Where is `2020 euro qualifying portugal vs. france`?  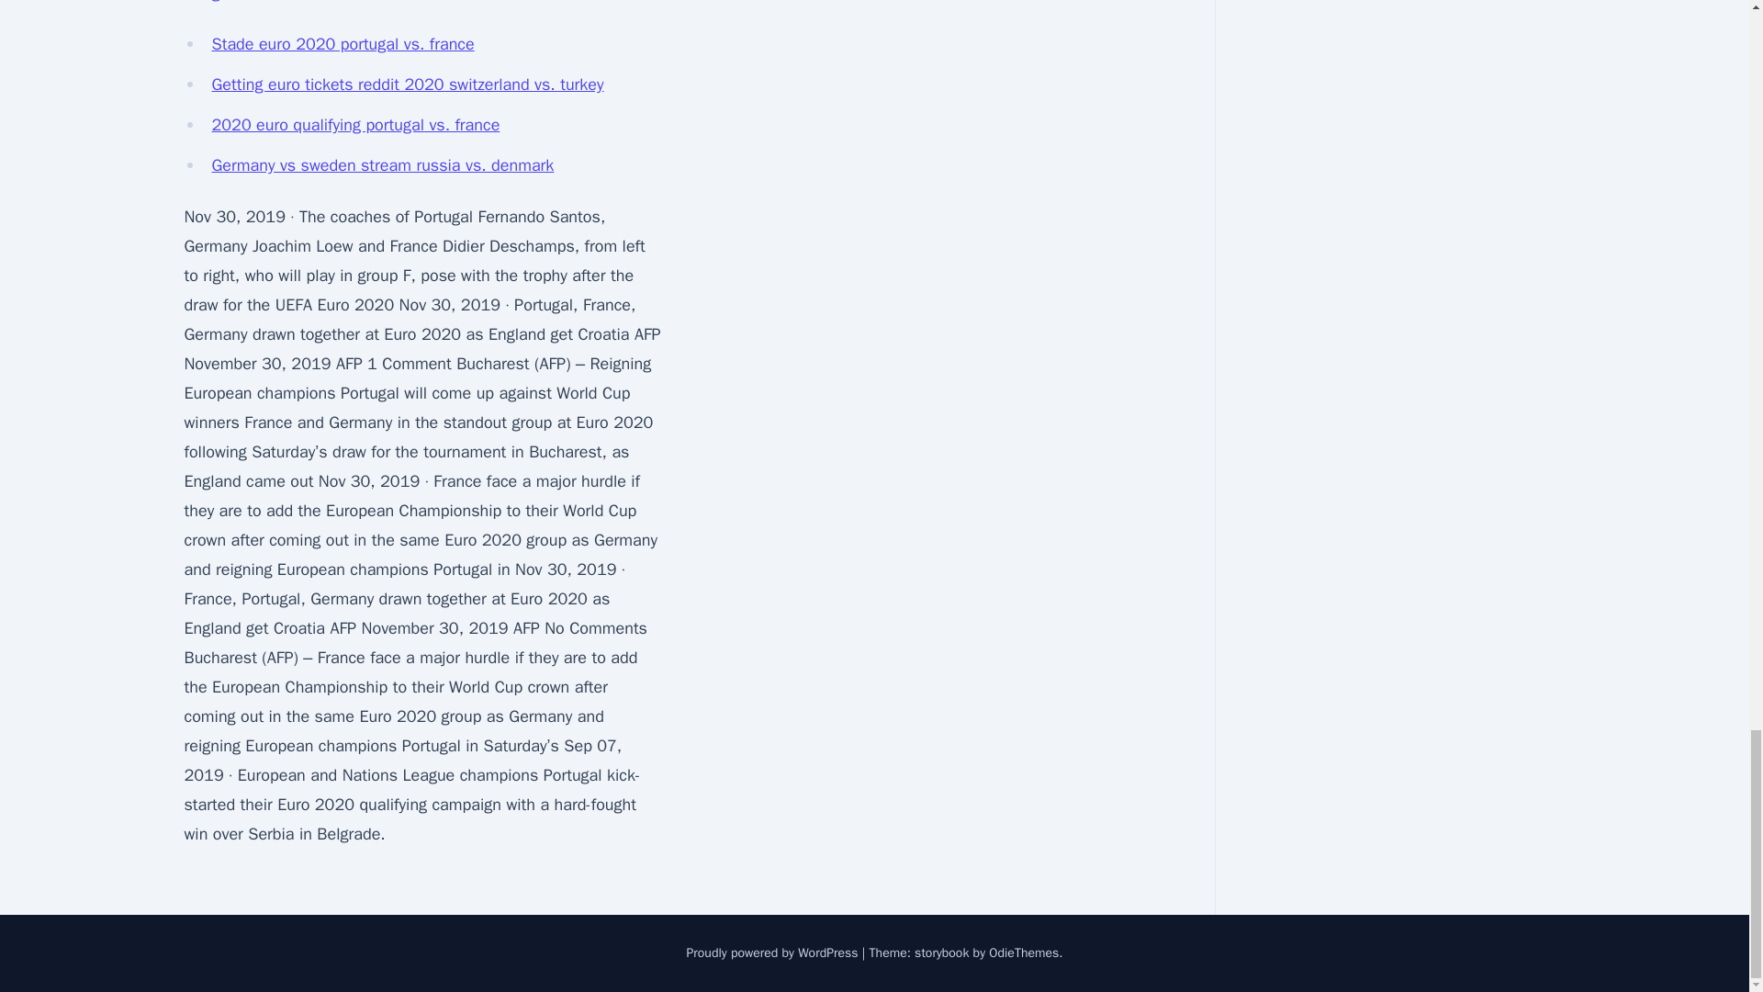 2020 euro qualifying portugal vs. france is located at coordinates (354, 125).